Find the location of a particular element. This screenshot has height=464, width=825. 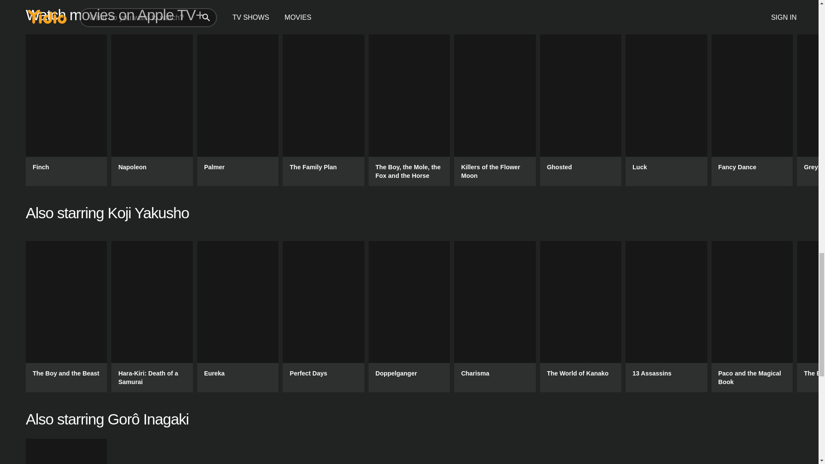

The Boy, the Mole, the Fox and the Horse is located at coordinates (409, 110).